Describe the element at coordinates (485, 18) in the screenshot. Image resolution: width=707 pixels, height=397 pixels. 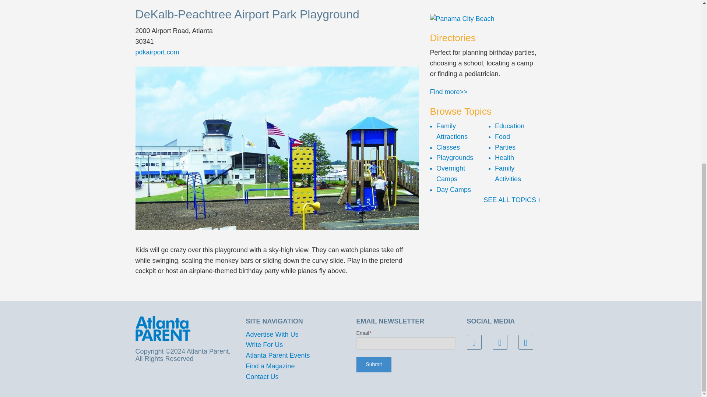
I see `Panama City Beach ` at that location.